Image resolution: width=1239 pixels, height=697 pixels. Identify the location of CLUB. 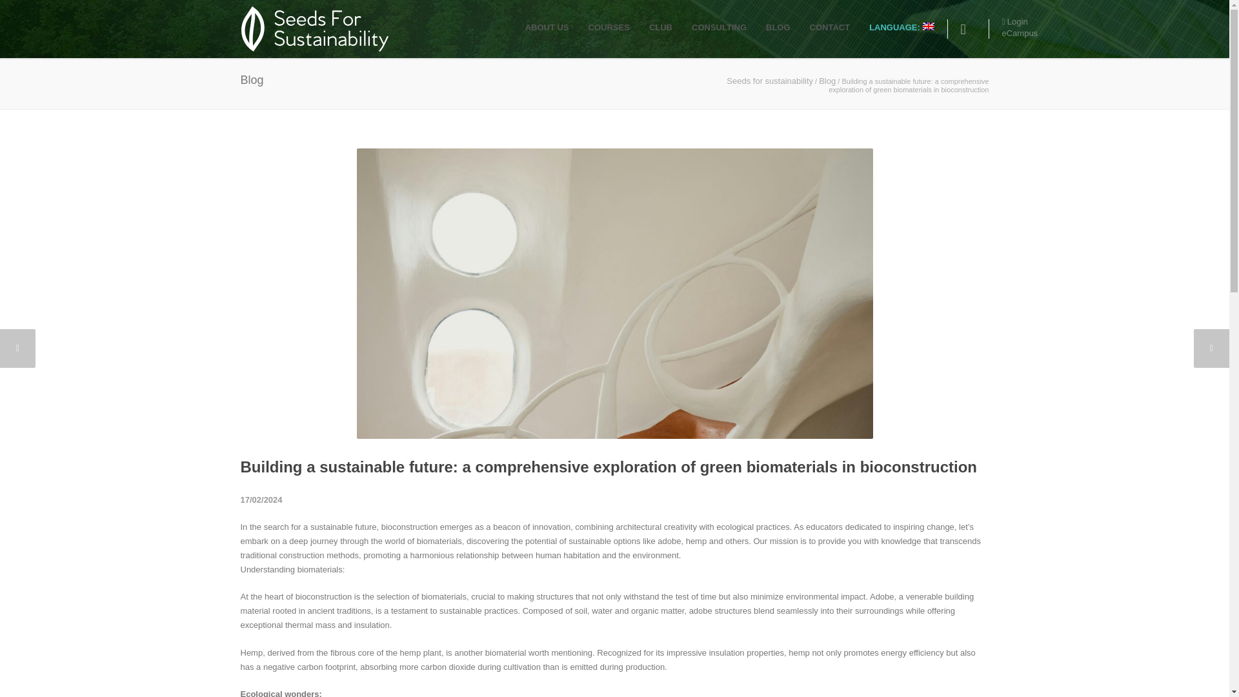
(661, 27).